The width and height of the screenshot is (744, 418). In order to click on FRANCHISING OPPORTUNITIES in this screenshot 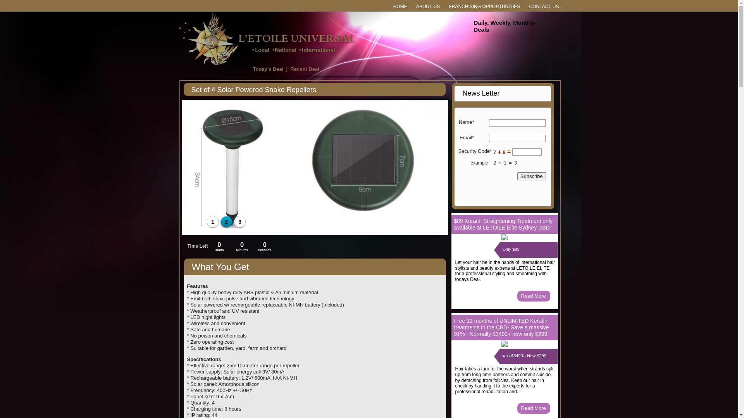, I will do `click(484, 7)`.